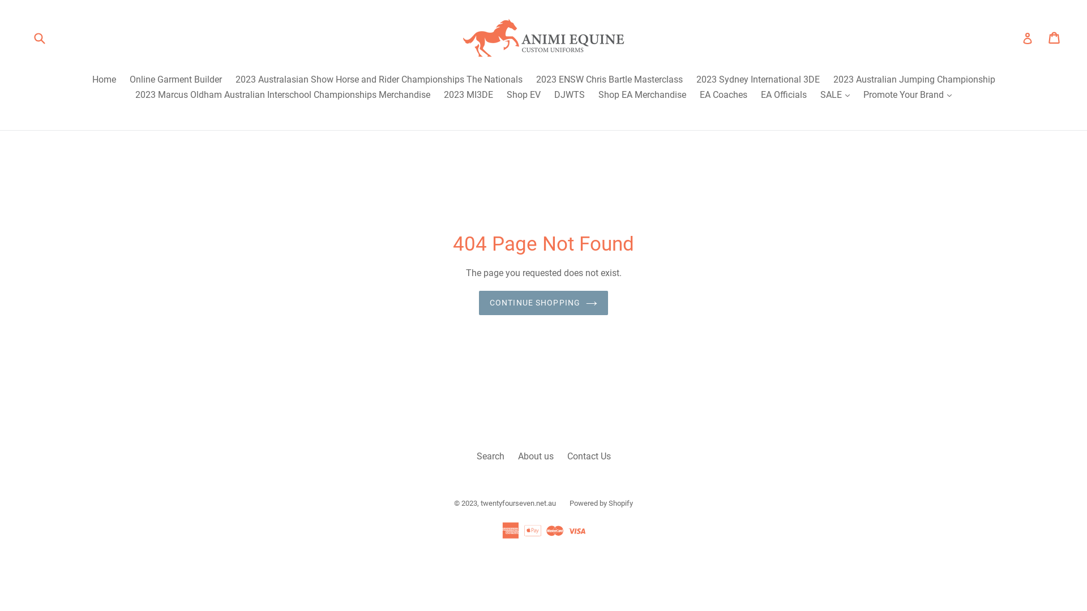  Describe the element at coordinates (724, 96) in the screenshot. I see `EA Coaches` at that location.